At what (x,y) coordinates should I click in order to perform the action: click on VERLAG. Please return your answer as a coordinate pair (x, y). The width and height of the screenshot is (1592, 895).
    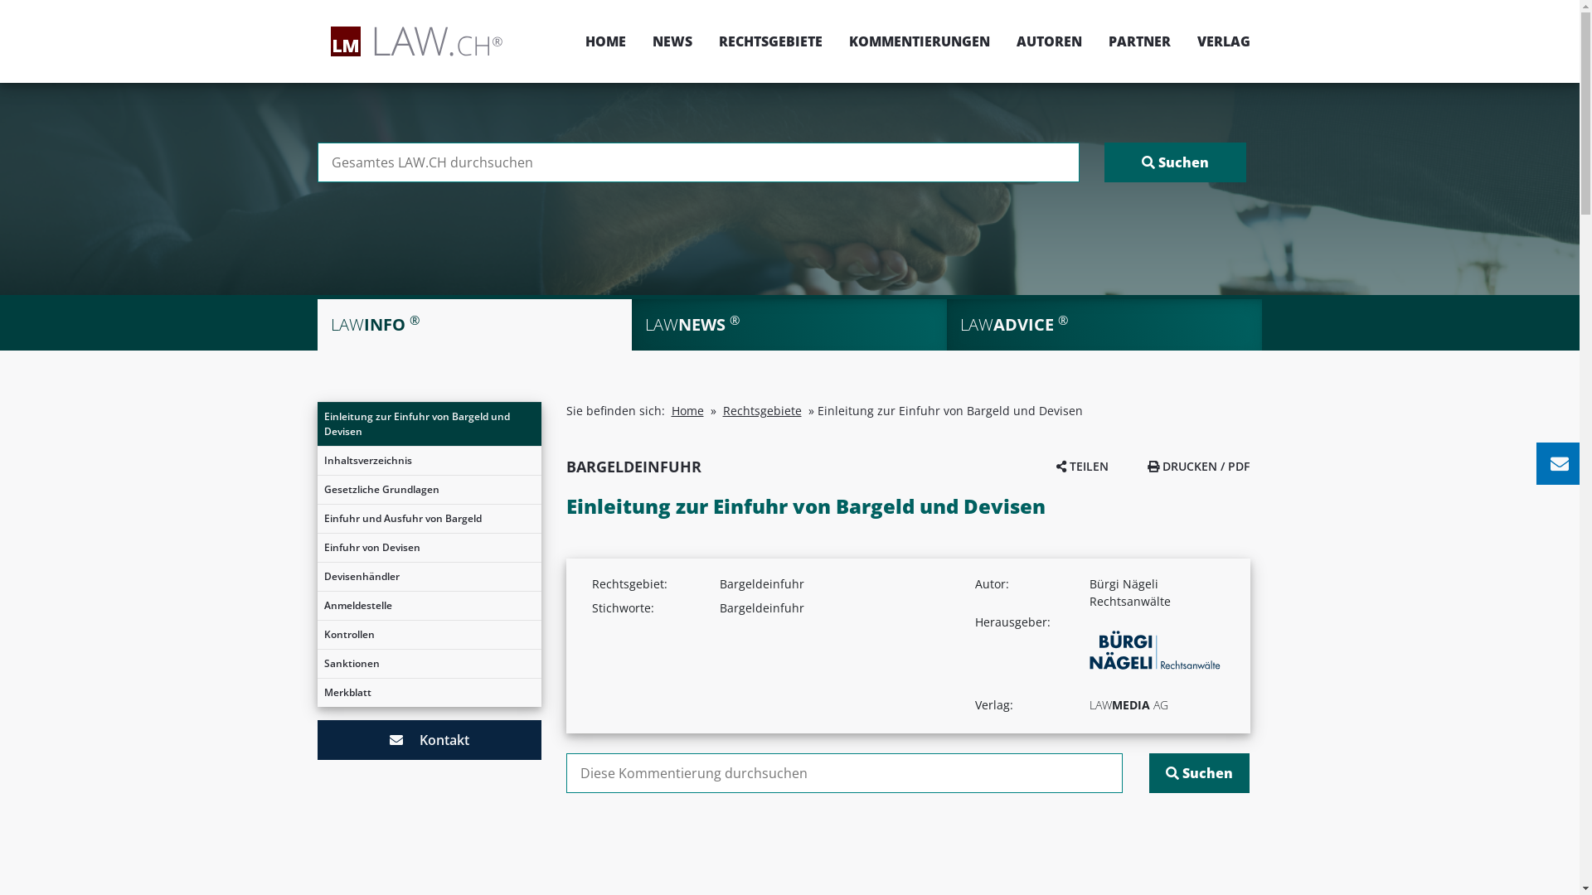
    Looking at the image, I should click on (1217, 41).